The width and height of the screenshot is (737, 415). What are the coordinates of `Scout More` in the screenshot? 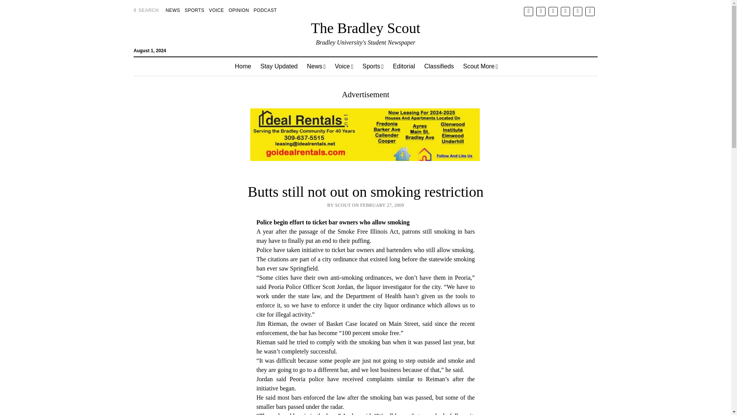 It's located at (481, 66).